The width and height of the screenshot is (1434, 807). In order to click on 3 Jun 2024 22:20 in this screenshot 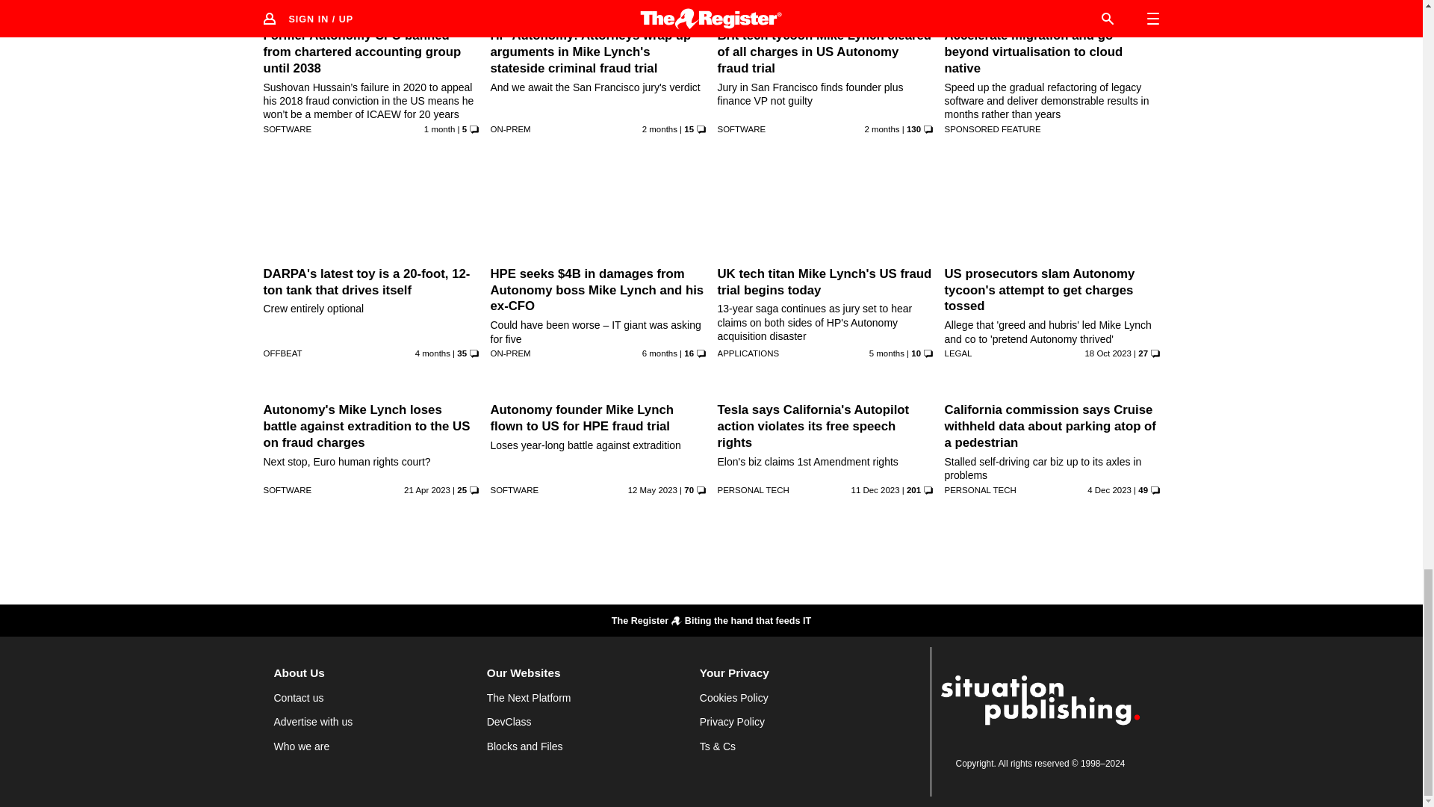, I will do `click(659, 129)`.